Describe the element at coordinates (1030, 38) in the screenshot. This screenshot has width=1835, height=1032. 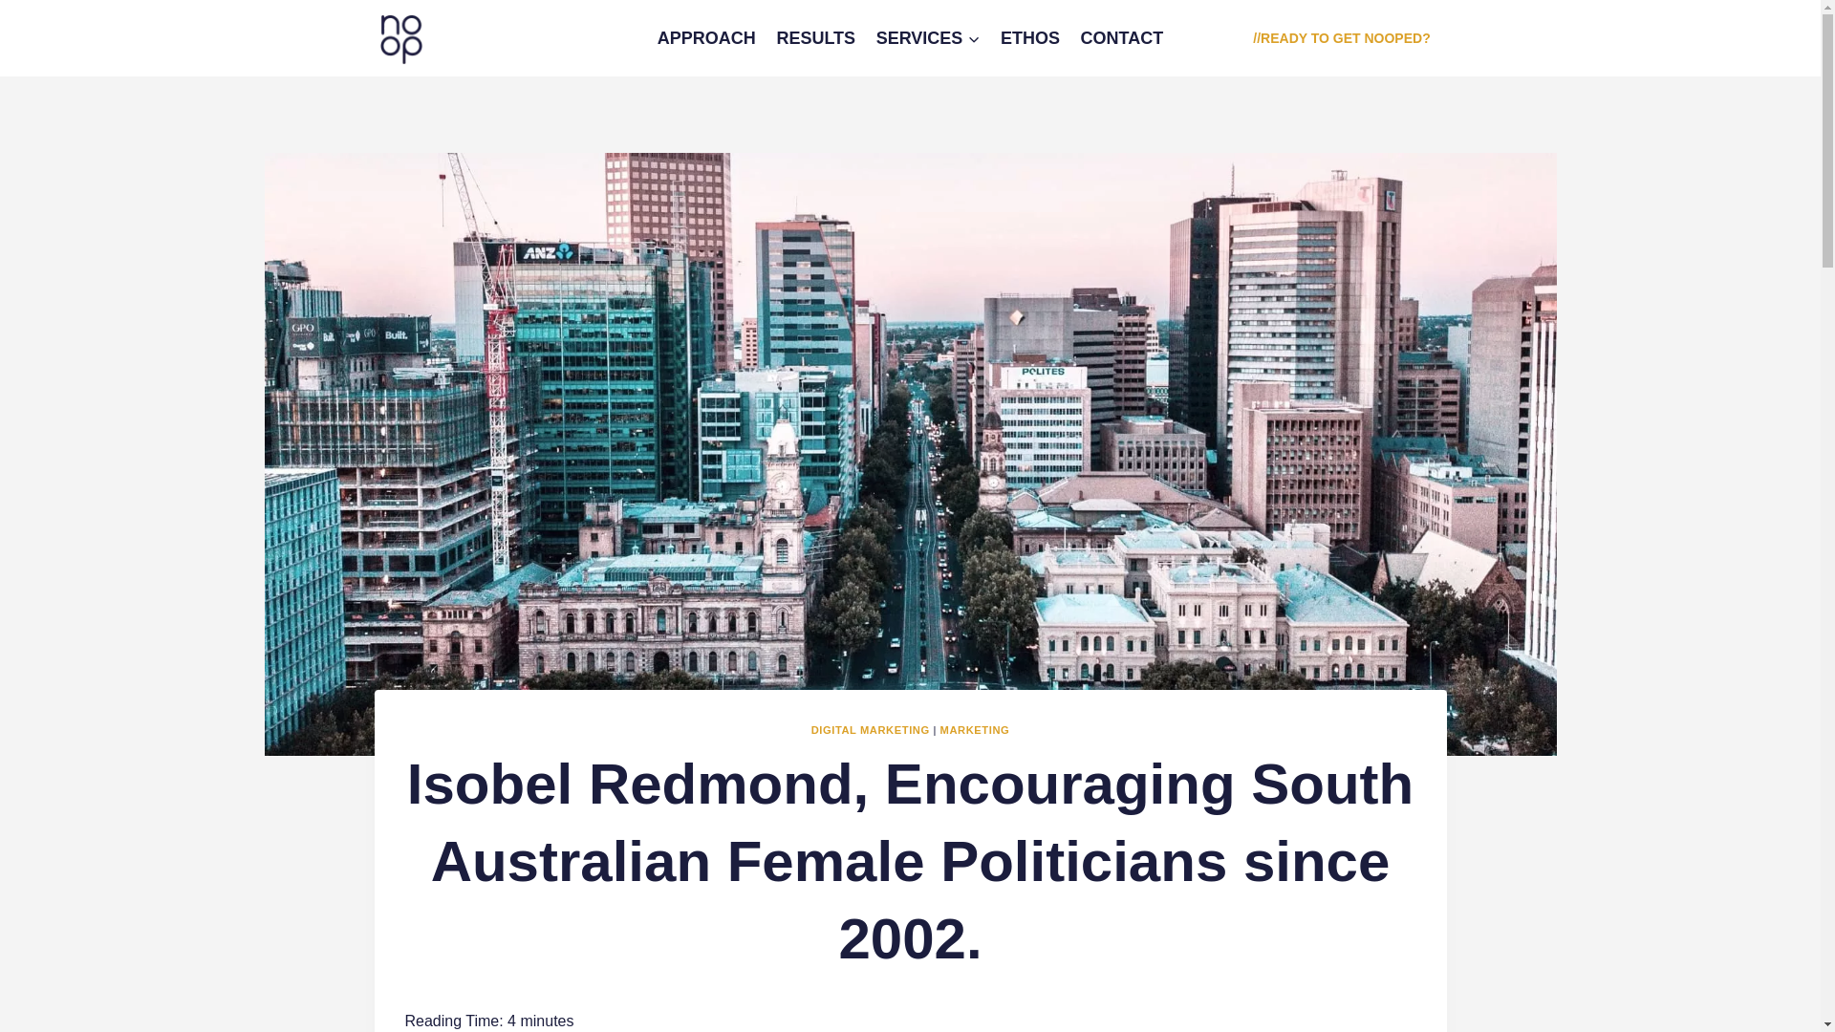
I see `ETHOS` at that location.